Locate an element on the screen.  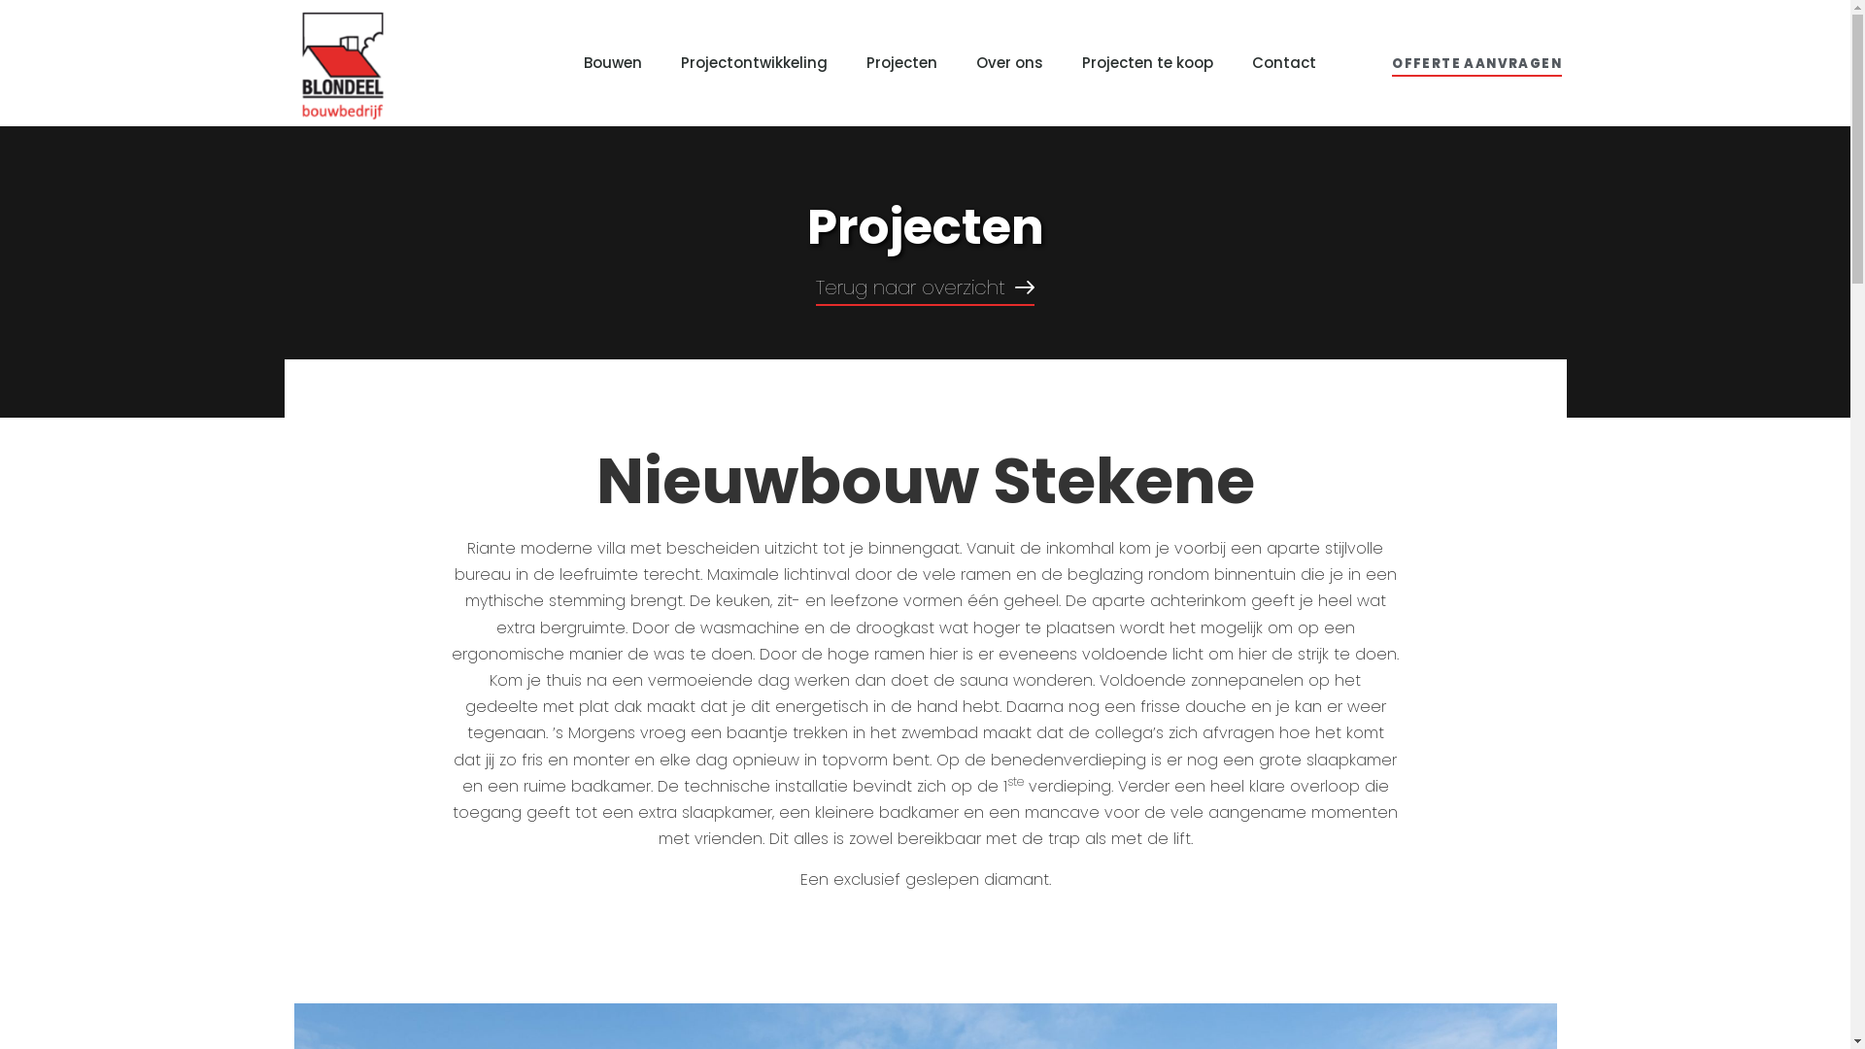
Projecten is located at coordinates (901, 63).